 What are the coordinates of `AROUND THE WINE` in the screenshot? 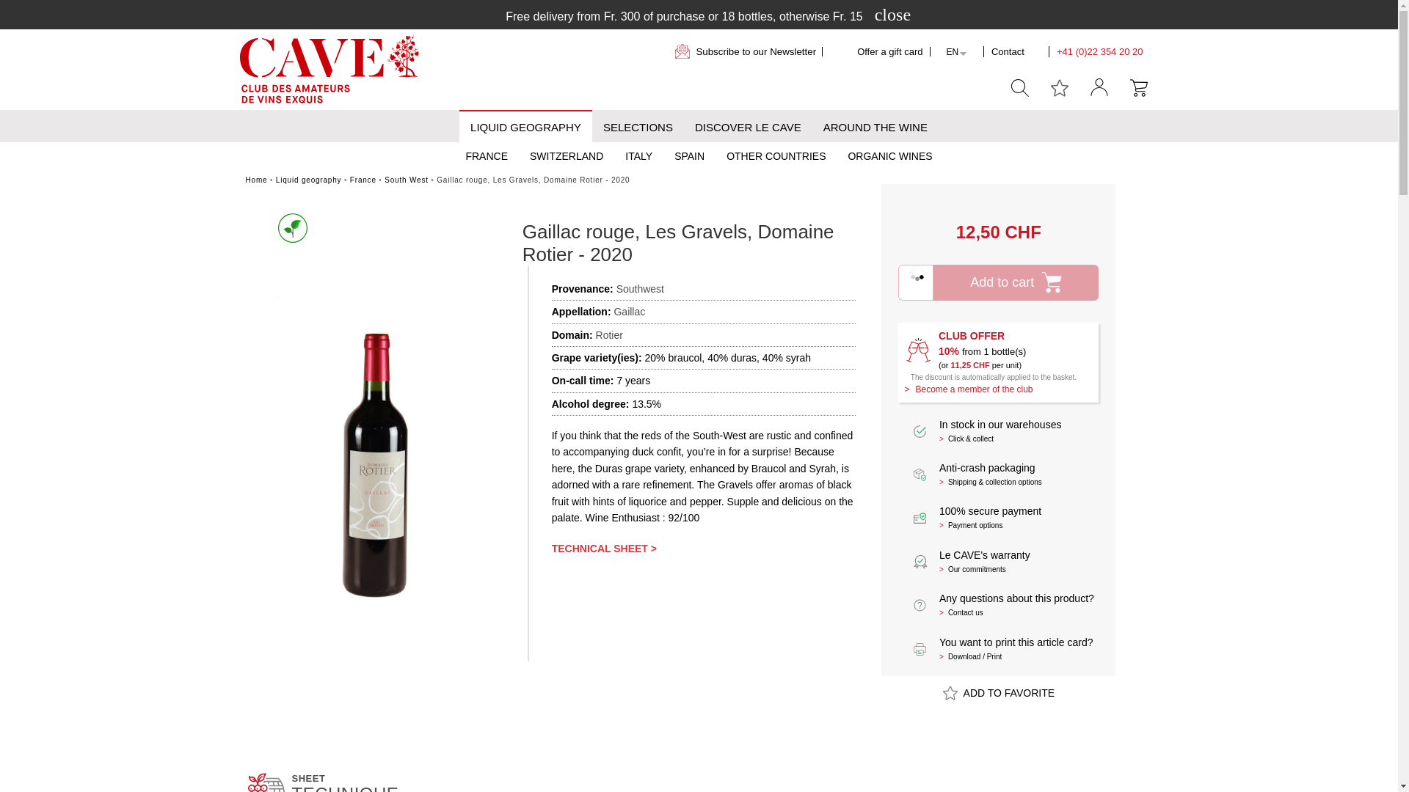 It's located at (875, 128).